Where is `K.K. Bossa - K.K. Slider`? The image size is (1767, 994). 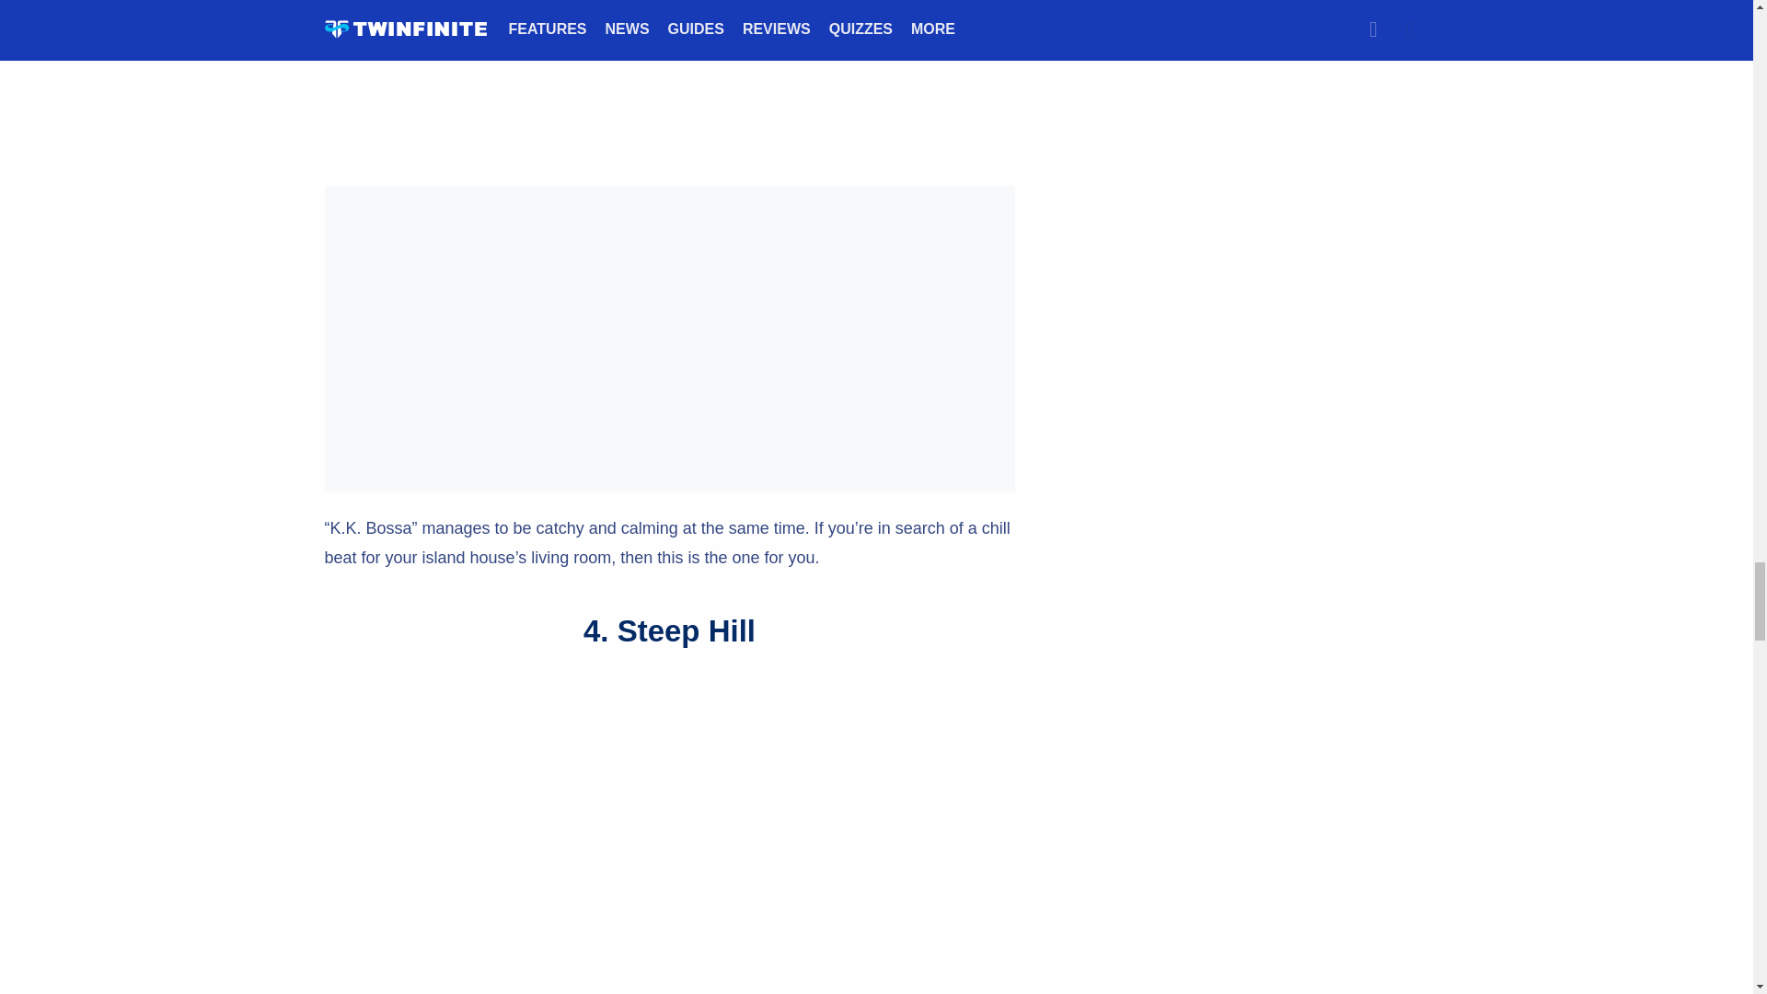 K.K. Bossa - K.K. Slider is located at coordinates (668, 79).